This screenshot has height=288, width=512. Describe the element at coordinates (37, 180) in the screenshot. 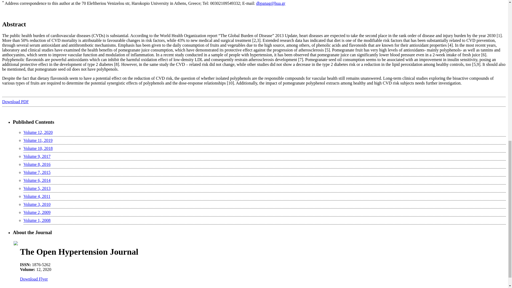

I see `Volume 6, 2014` at that location.